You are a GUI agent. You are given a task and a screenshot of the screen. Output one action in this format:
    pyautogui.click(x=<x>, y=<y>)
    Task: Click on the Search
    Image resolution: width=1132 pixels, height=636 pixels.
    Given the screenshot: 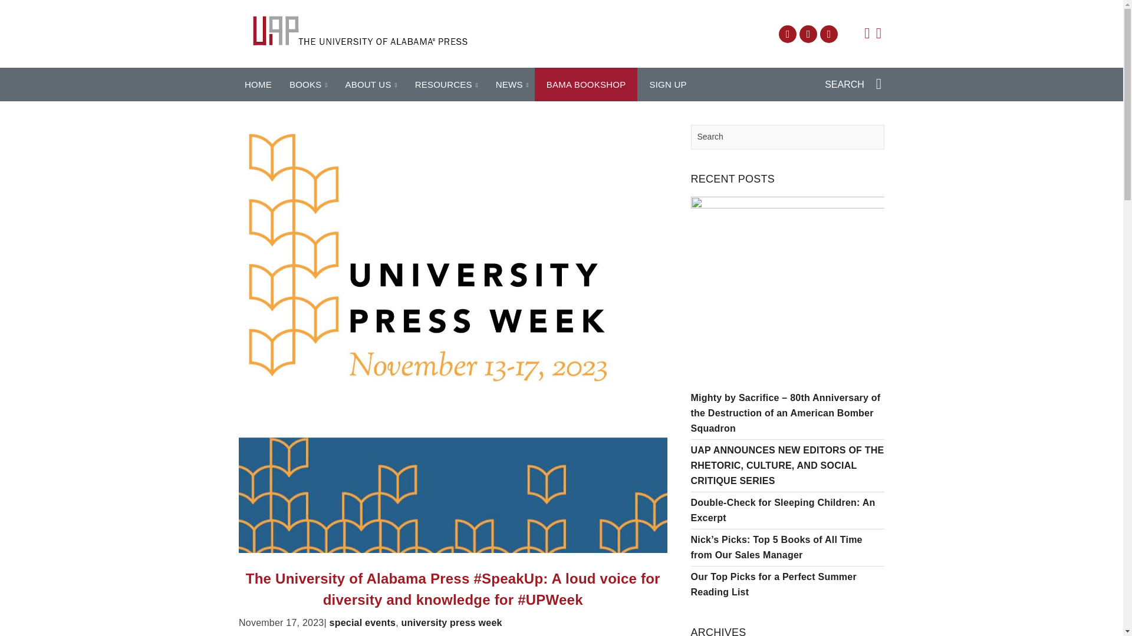 What is the action you would take?
    pyautogui.click(x=788, y=137)
    